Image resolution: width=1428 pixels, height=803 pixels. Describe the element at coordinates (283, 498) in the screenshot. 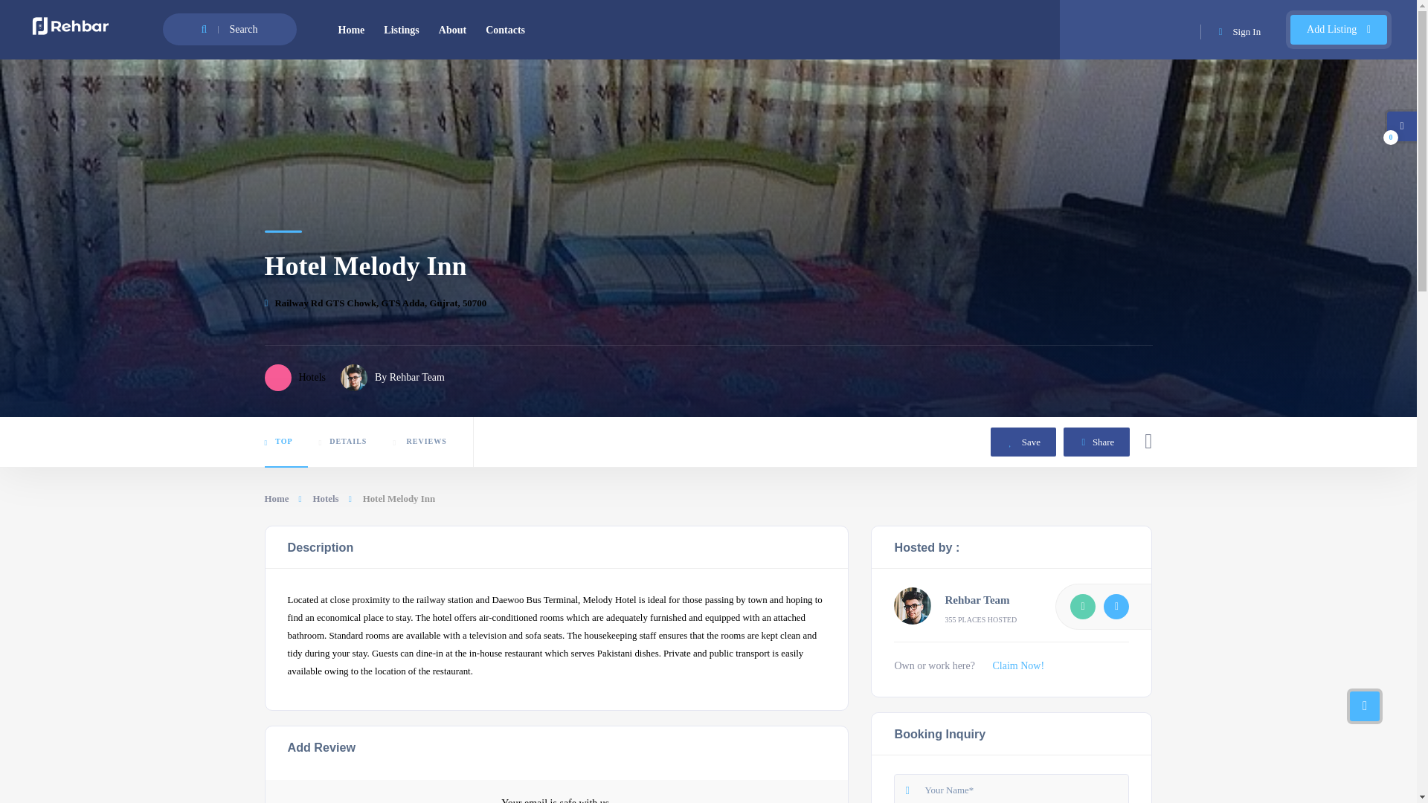

I see `Home` at that location.